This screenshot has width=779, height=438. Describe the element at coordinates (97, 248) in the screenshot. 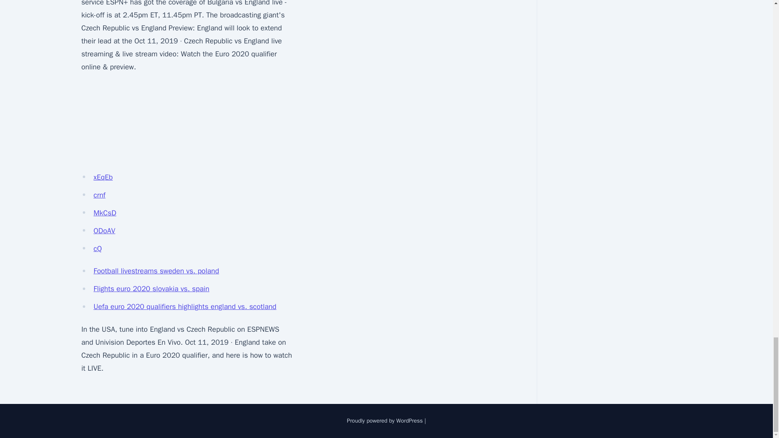

I see `cQ` at that location.